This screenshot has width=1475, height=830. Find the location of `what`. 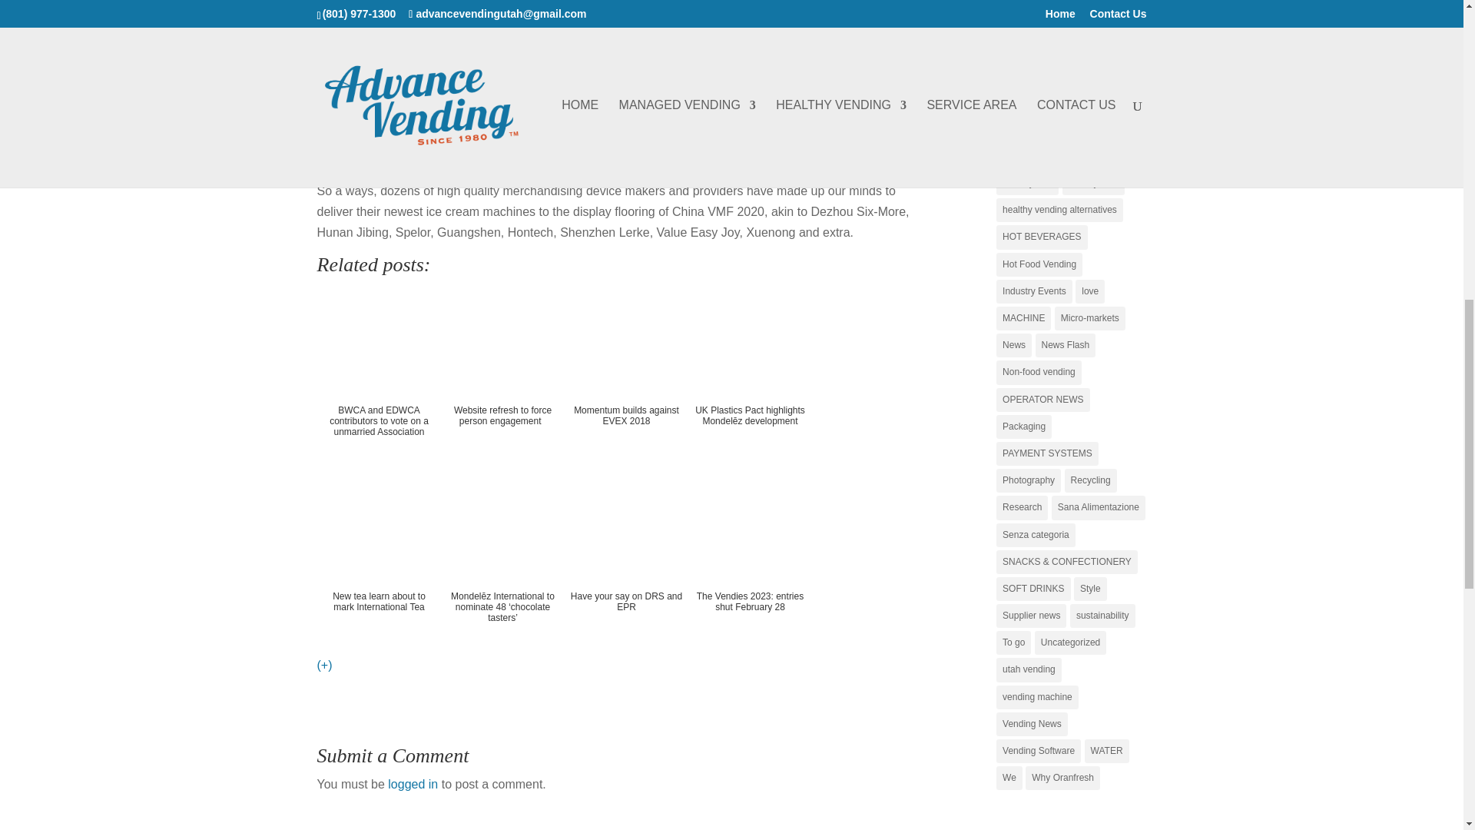

what is located at coordinates (329, 29).